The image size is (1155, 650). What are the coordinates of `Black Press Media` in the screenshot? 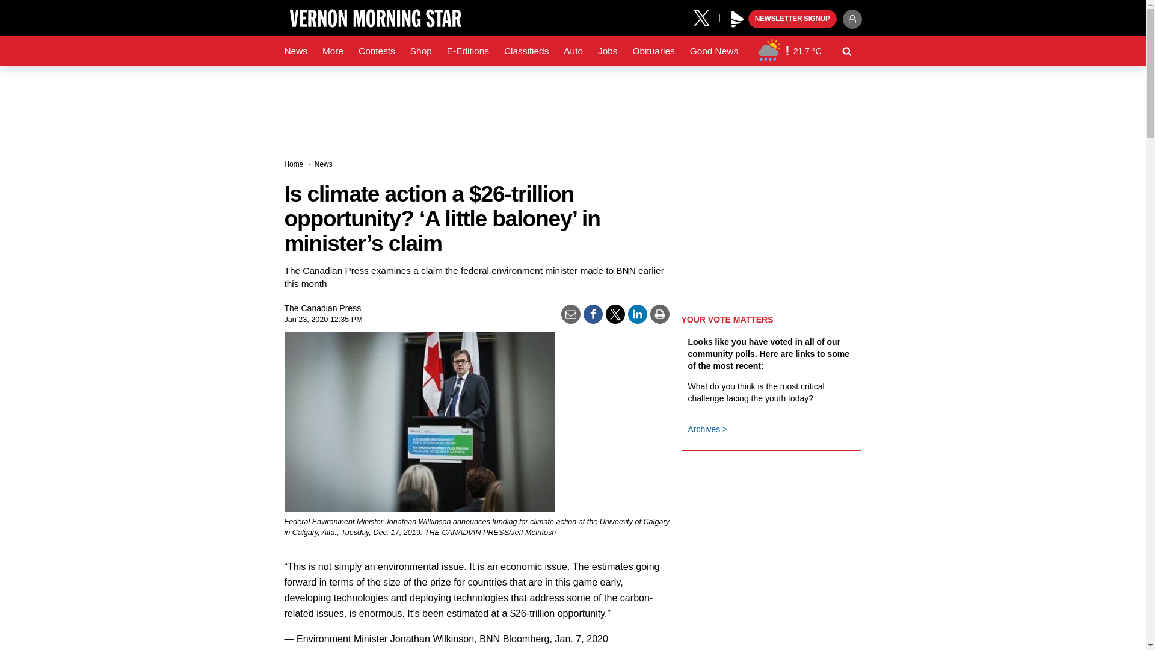 It's located at (738, 19).